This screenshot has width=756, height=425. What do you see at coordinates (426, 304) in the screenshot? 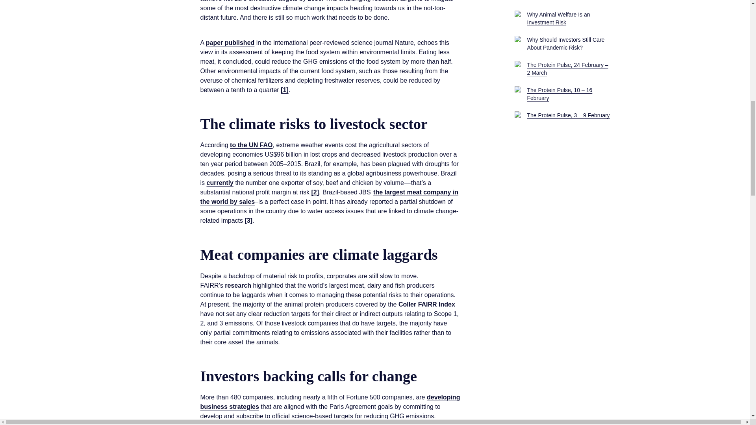
I see `Coller FAIRR Index` at bounding box center [426, 304].